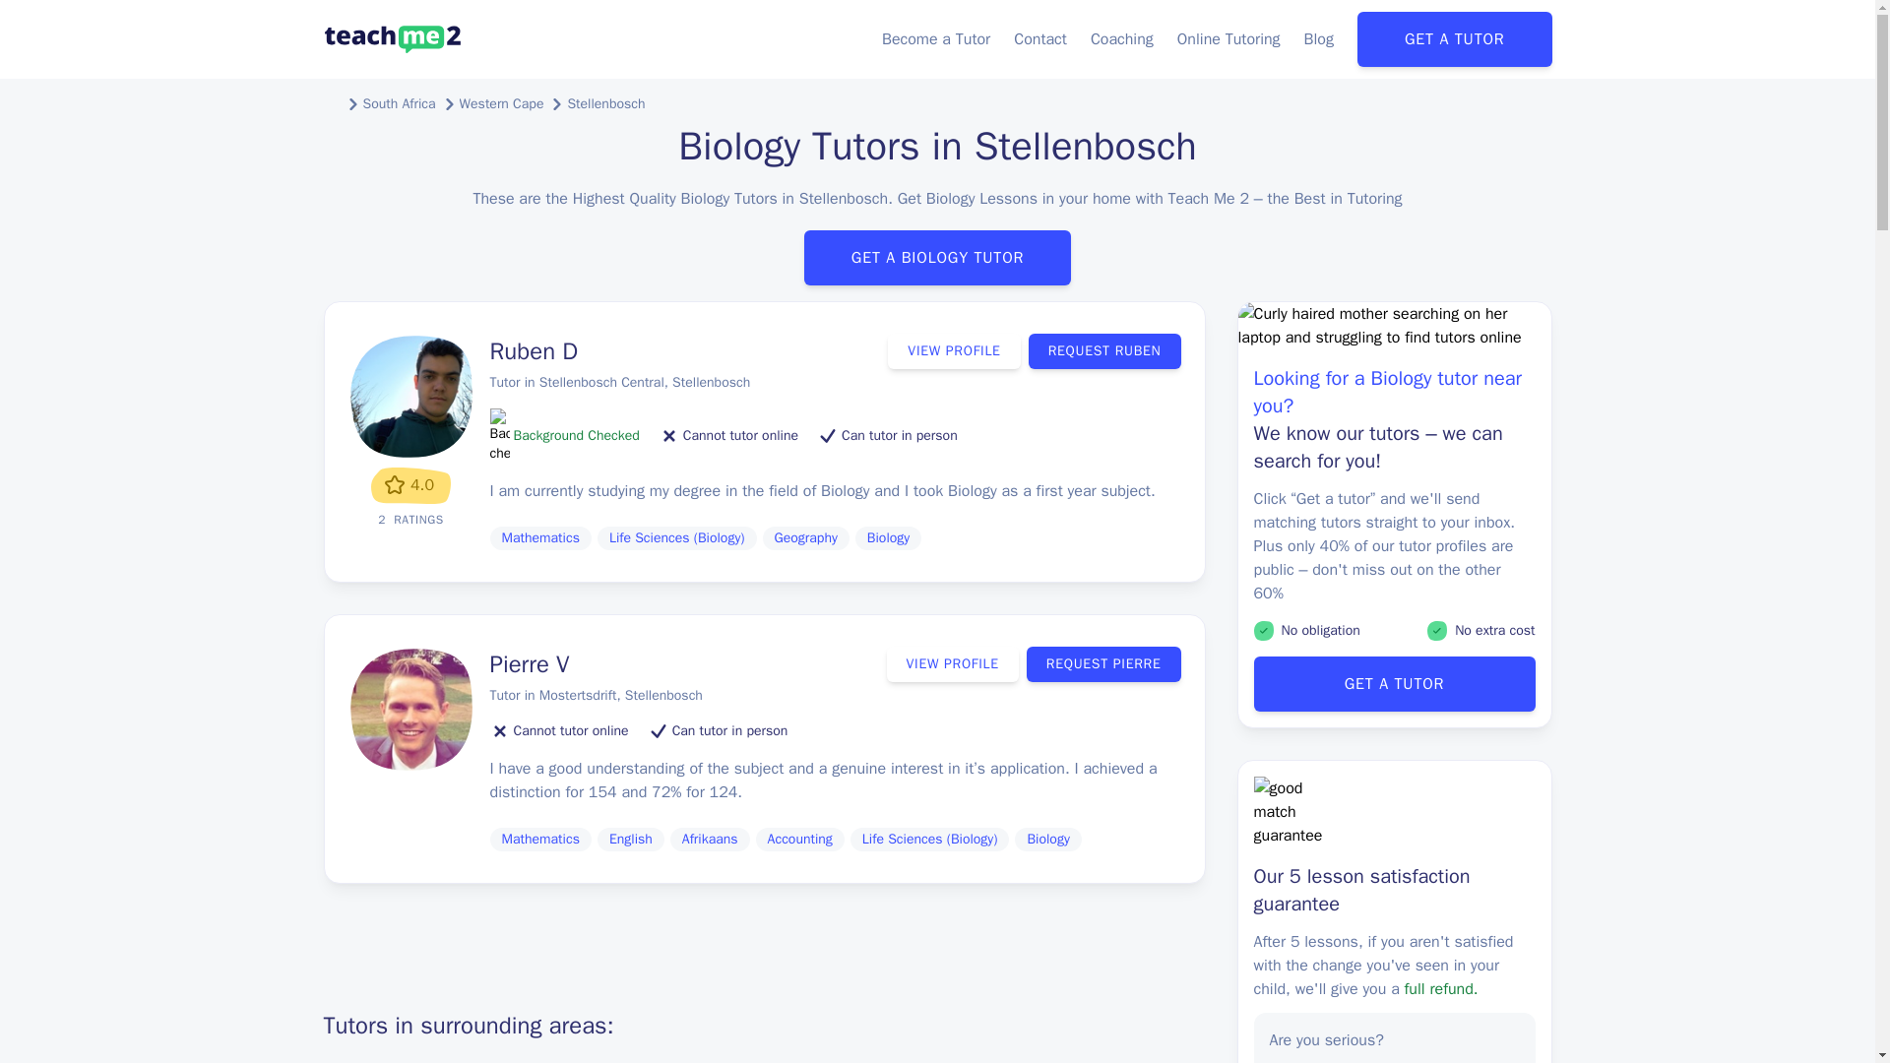  Describe the element at coordinates (398, 104) in the screenshot. I see `South Africa` at that location.